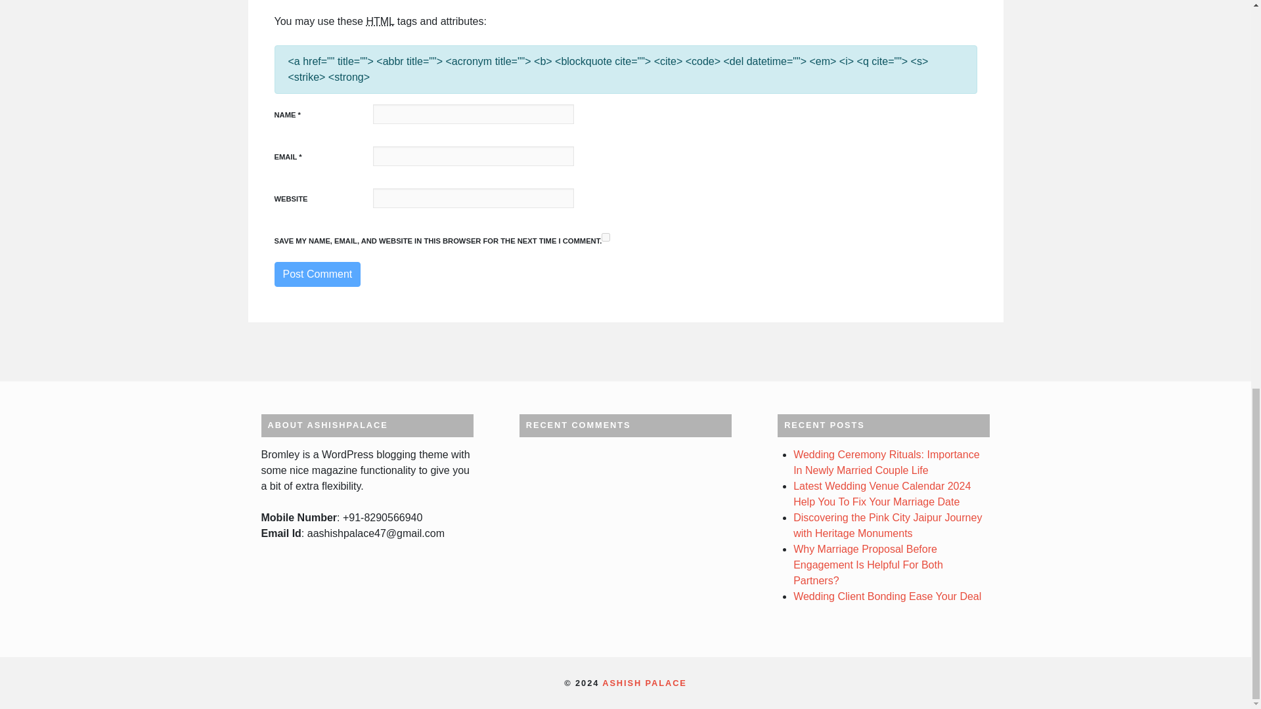  I want to click on Post Comment, so click(318, 274).